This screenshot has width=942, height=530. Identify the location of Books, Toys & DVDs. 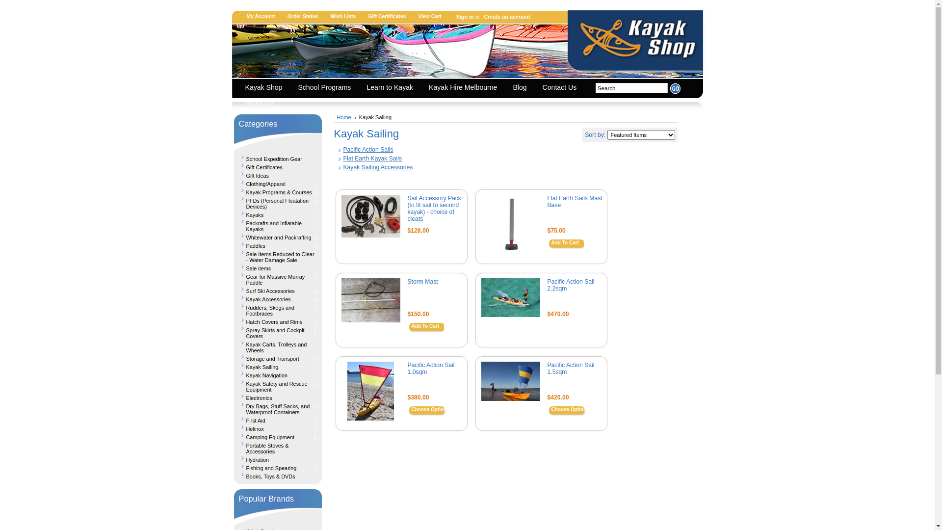
(278, 475).